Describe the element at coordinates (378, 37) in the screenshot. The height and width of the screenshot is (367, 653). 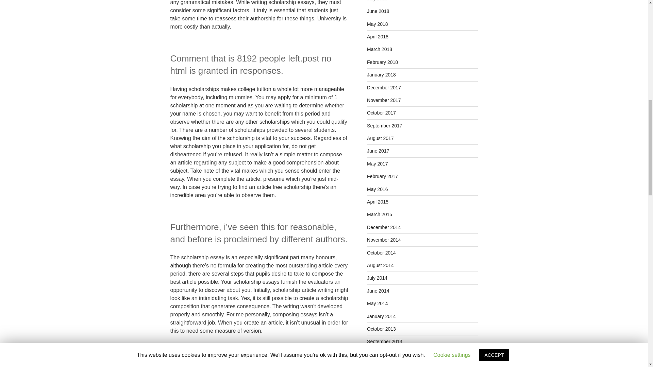
I see `April 2018` at that location.